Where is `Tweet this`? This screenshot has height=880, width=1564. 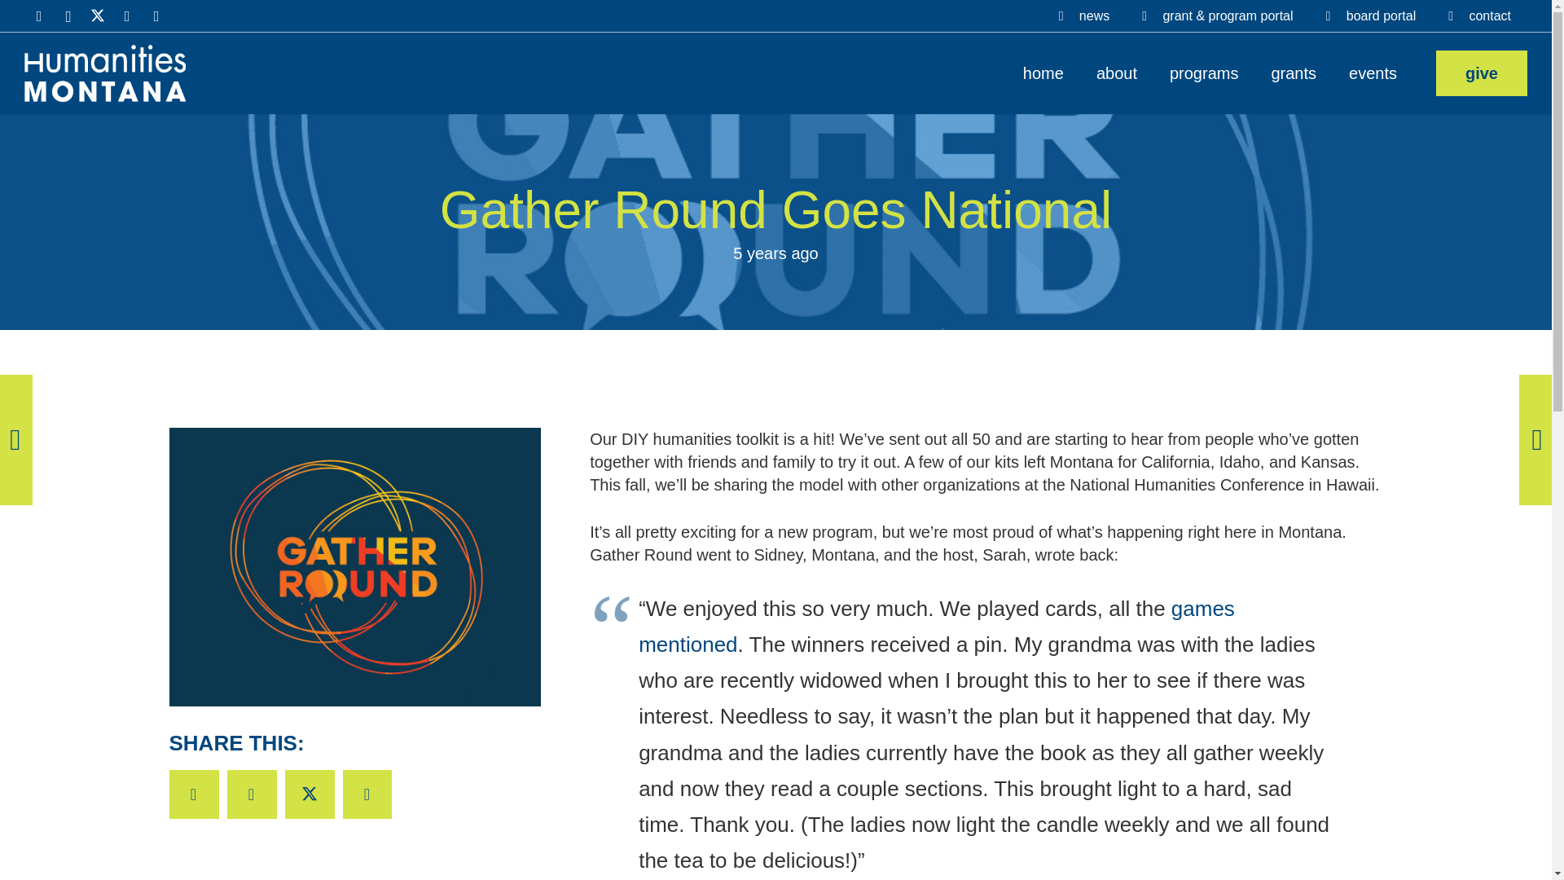 Tweet this is located at coordinates (310, 794).